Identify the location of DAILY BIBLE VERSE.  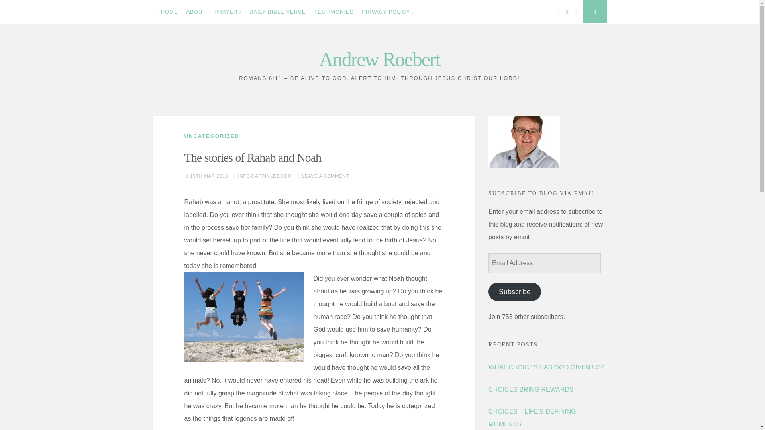
(277, 12).